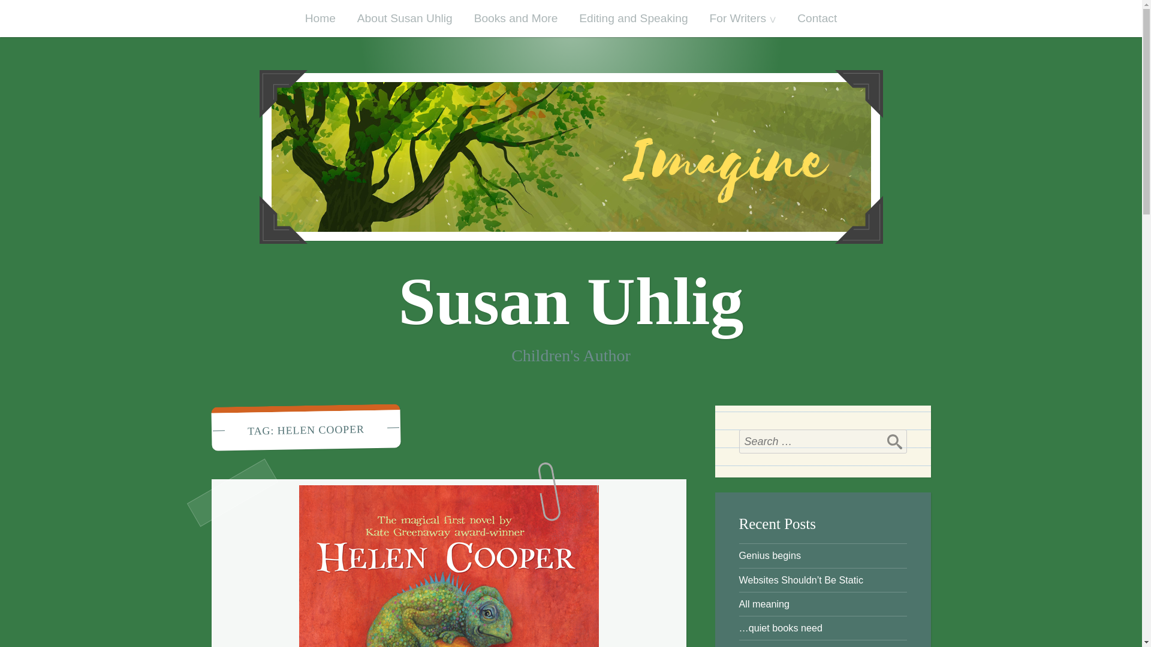 This screenshot has height=647, width=1151. I want to click on Books and More, so click(516, 18).